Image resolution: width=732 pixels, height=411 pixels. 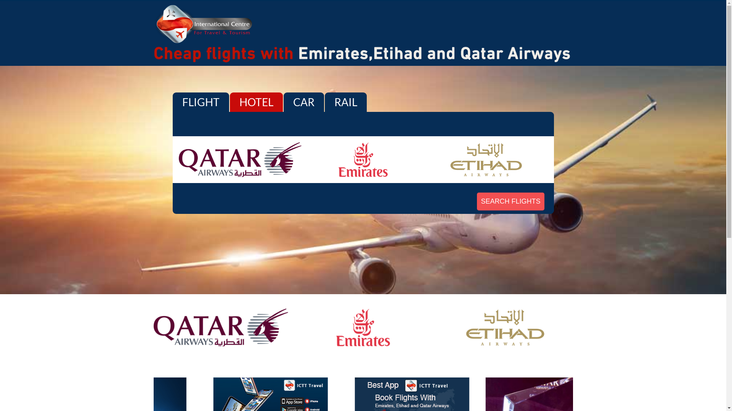 I want to click on HOTEL, so click(x=256, y=102).